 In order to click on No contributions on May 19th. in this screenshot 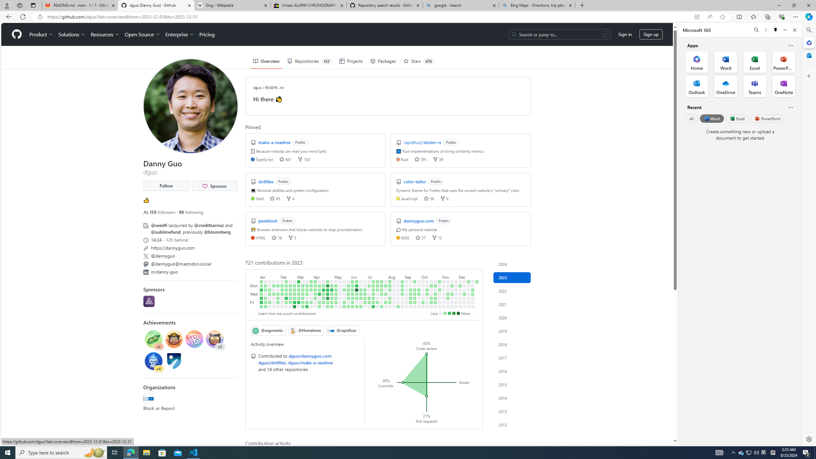, I will do `click(340, 302)`.